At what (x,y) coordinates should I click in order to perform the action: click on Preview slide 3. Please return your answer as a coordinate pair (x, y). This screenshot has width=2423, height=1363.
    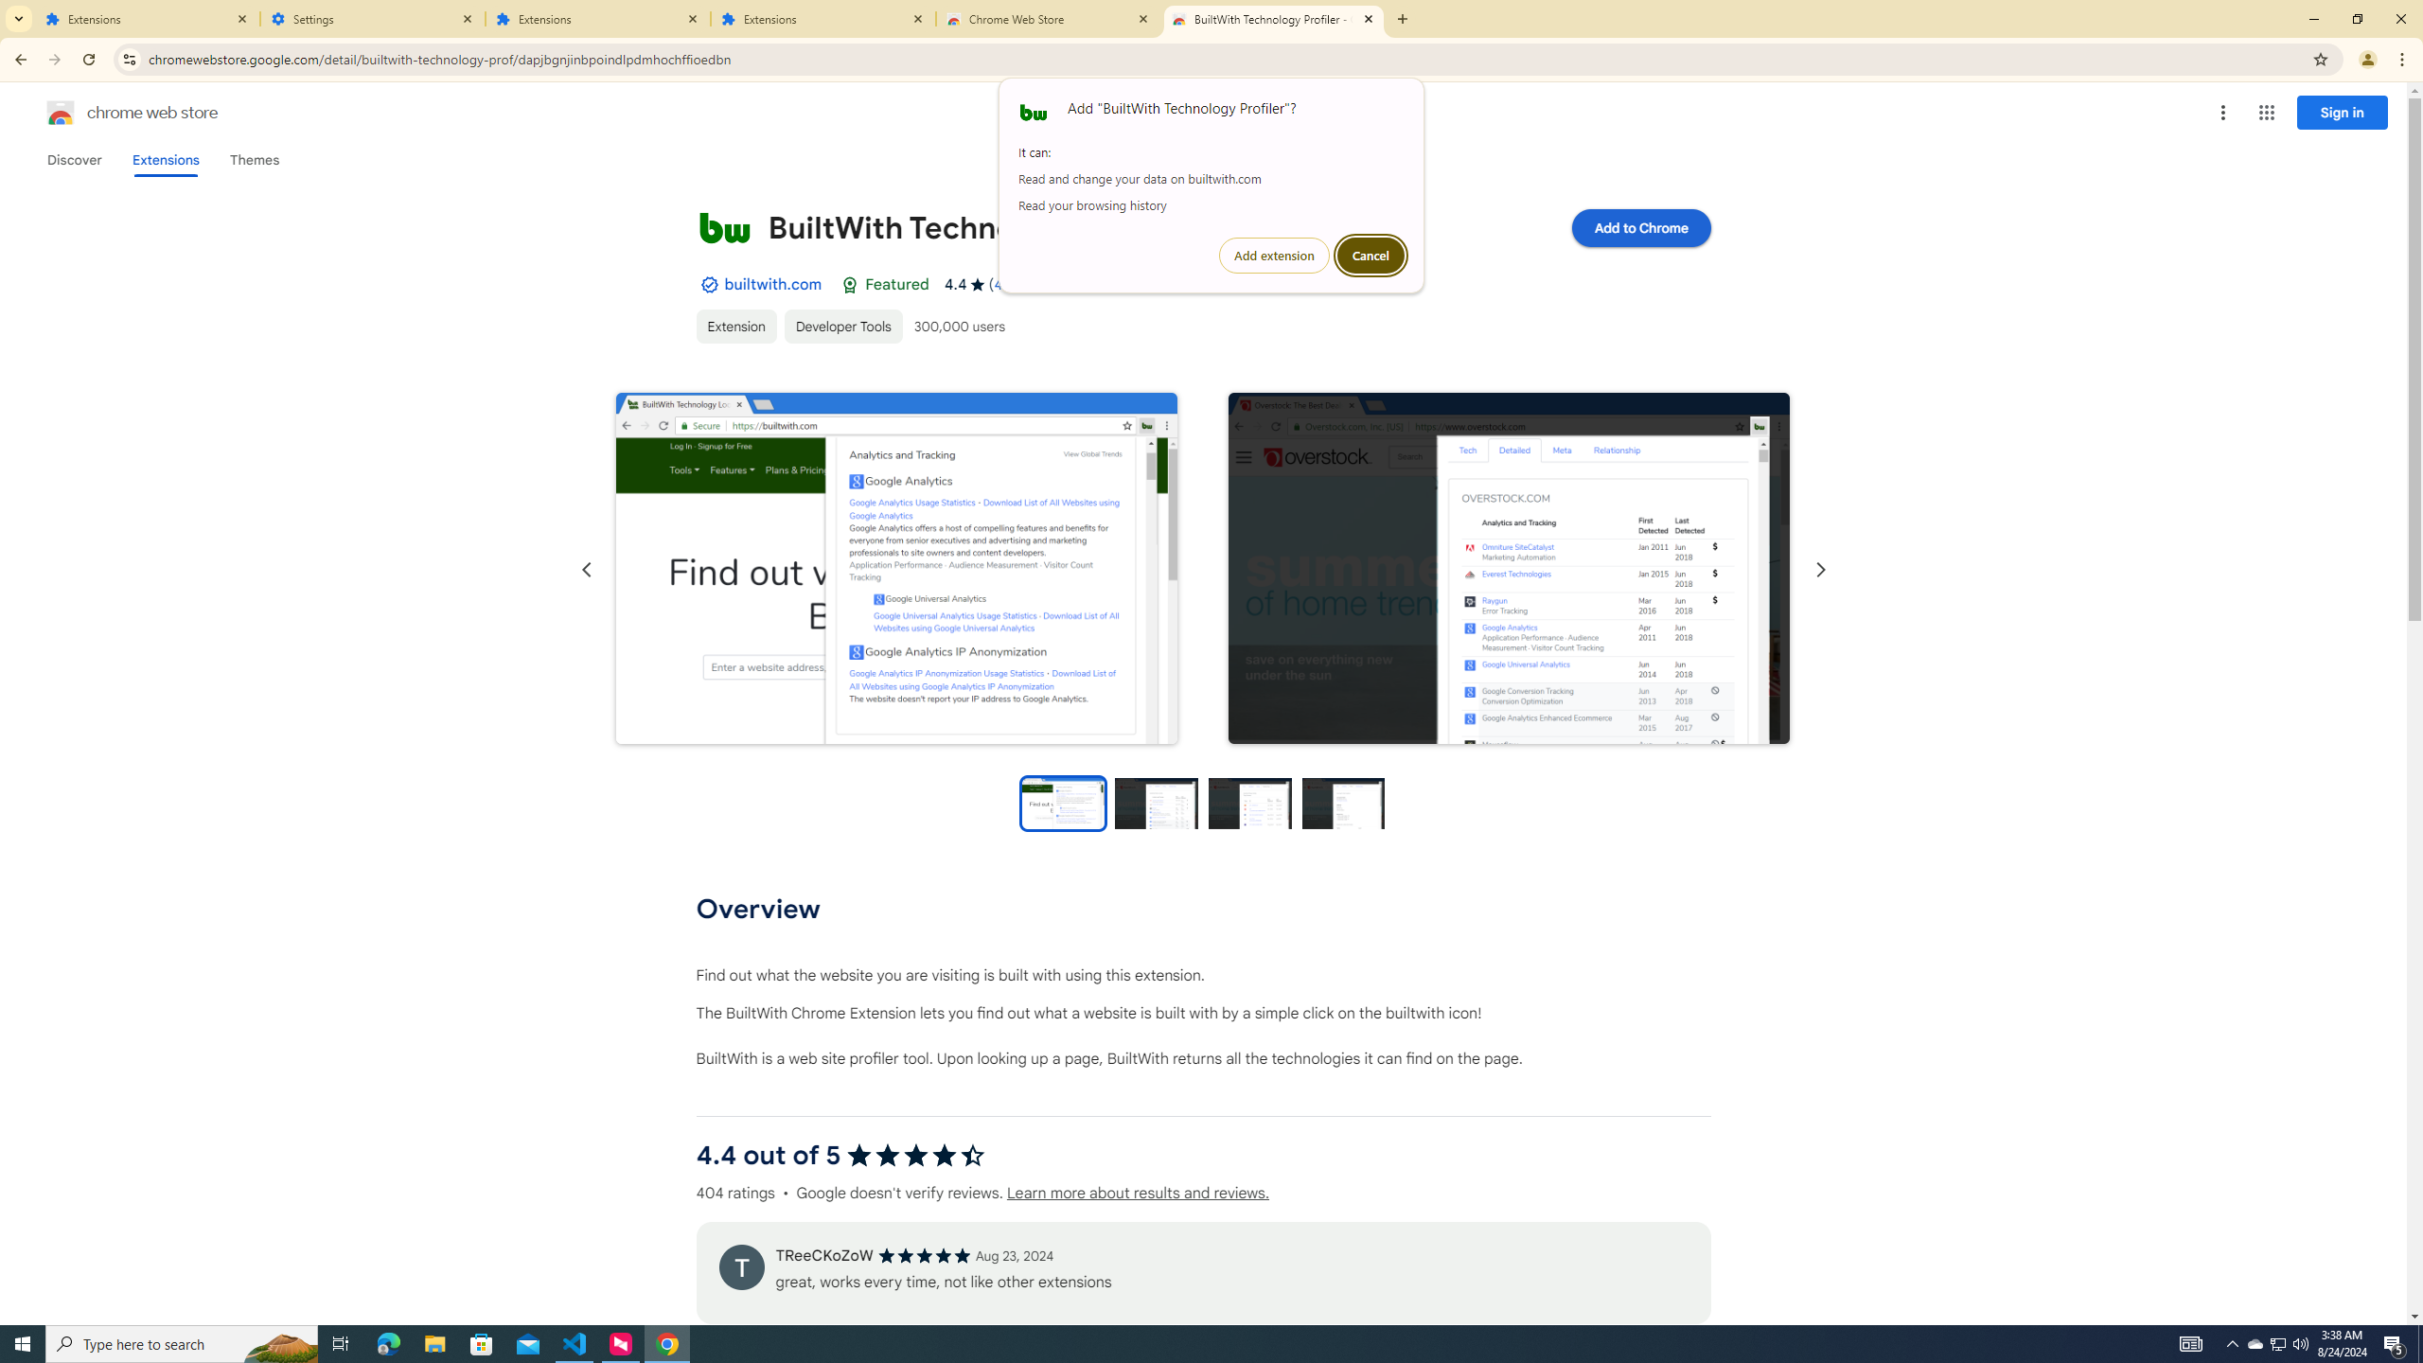
    Looking at the image, I should click on (1249, 803).